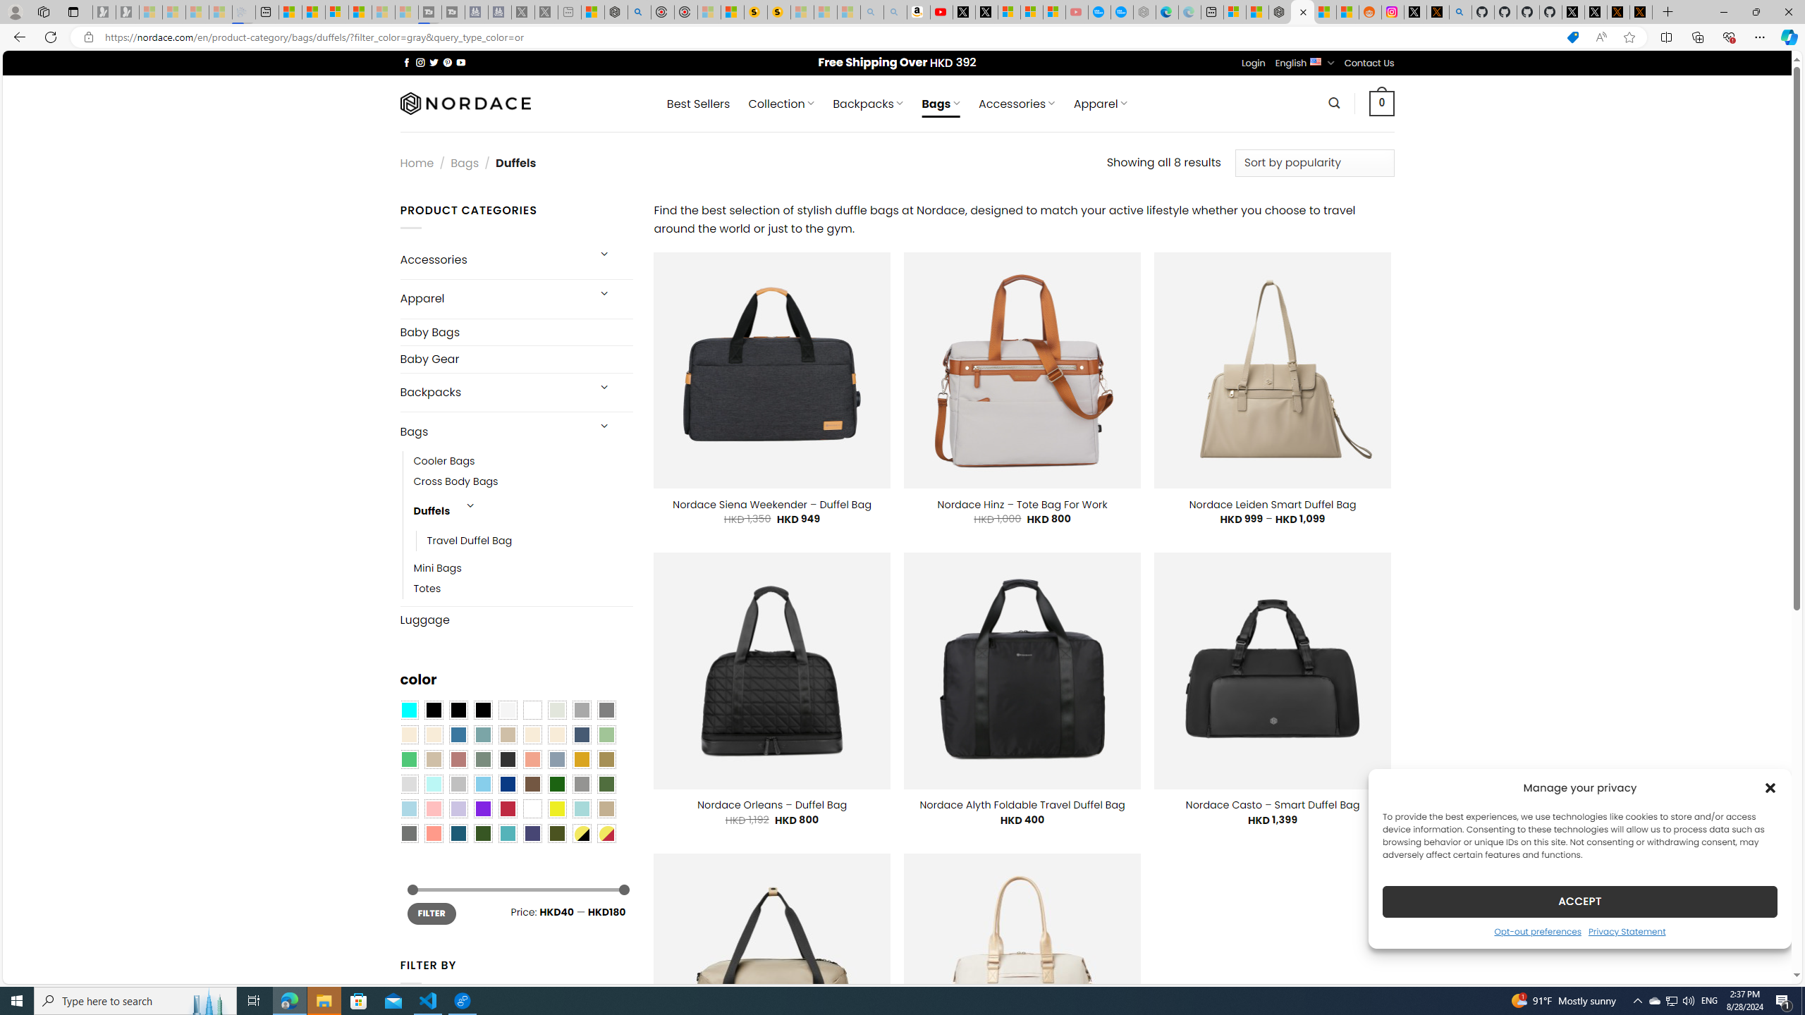  Describe the element at coordinates (1461, 12) in the screenshot. I see `github - Search` at that location.